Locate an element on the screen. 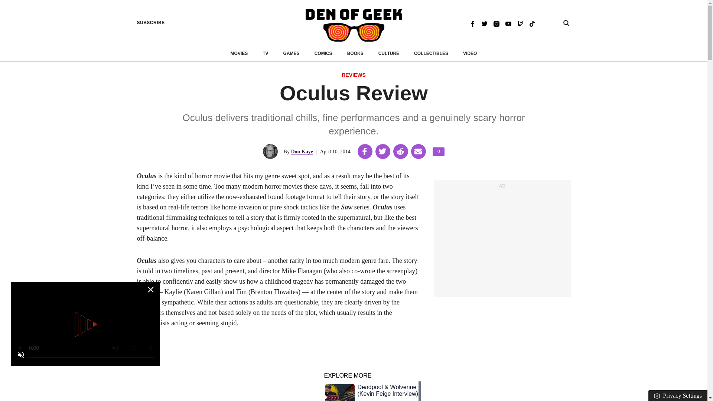  Twitch is located at coordinates (302, 151).